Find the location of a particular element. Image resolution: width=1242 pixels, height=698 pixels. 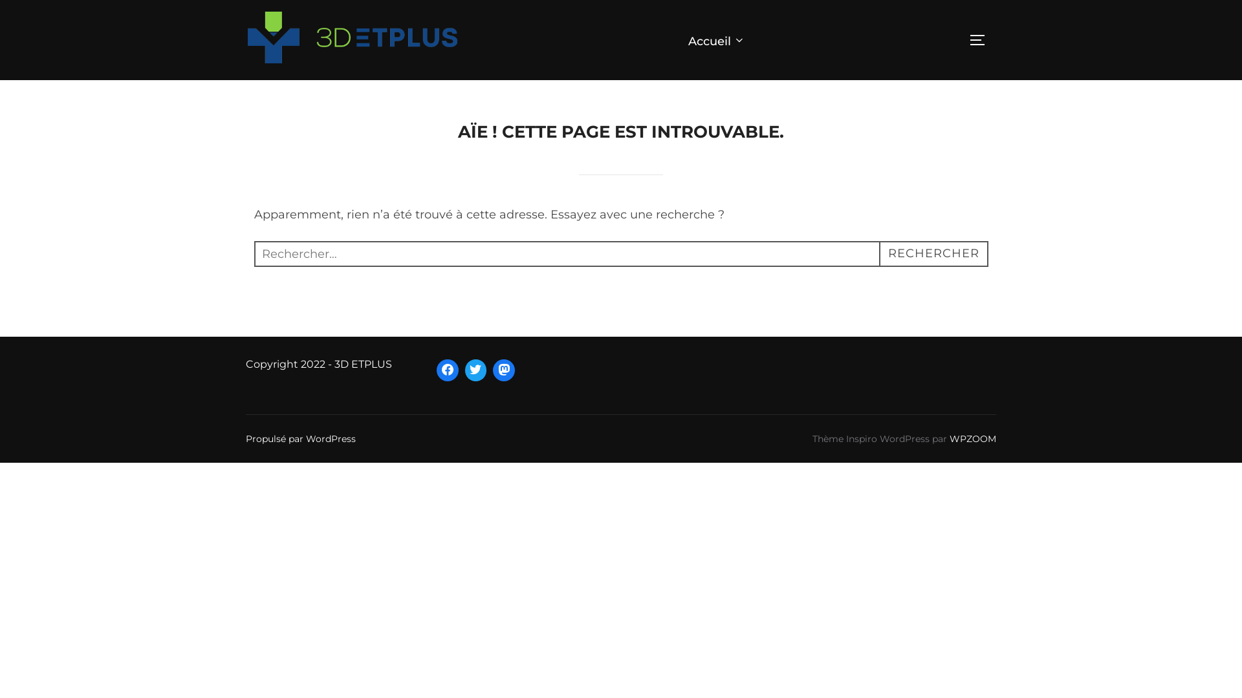

WPZOOM is located at coordinates (973, 439).